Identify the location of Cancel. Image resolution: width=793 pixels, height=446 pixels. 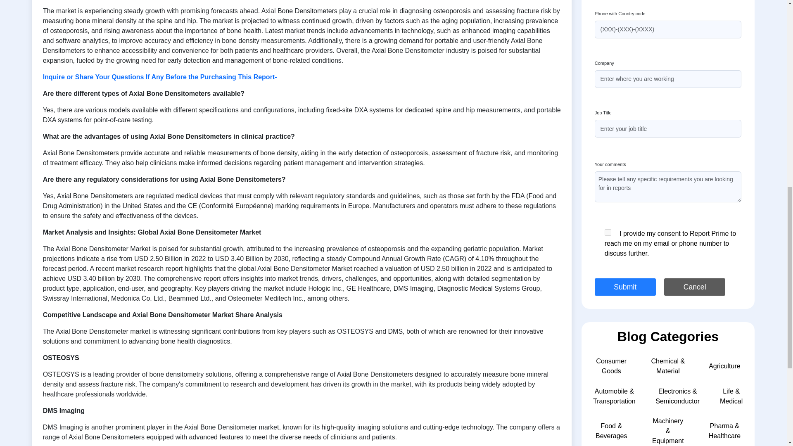
(695, 287).